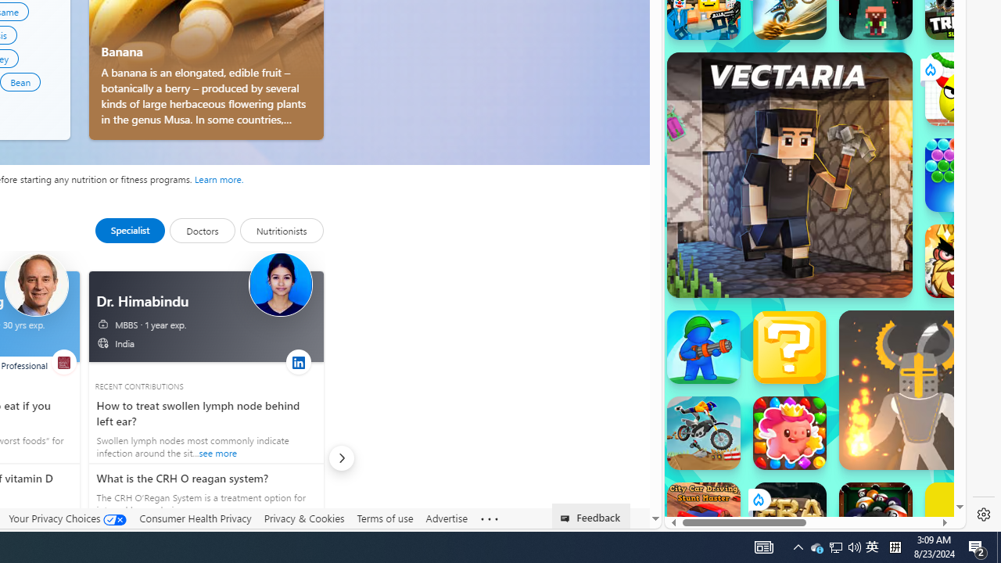 The height and width of the screenshot is (563, 1001). What do you see at coordinates (704, 433) in the screenshot?
I see `Crazy Bikes` at bounding box center [704, 433].